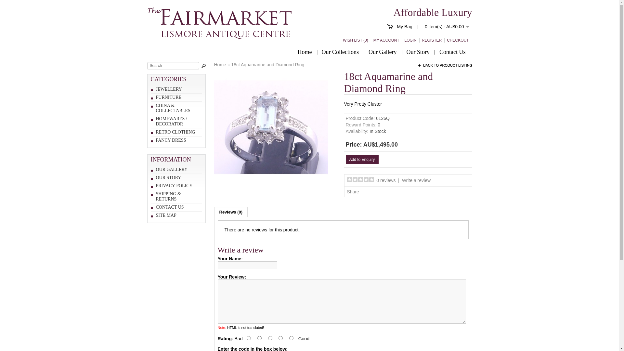 The width and height of the screenshot is (624, 351). What do you see at coordinates (171, 140) in the screenshot?
I see `FANCY DRESS` at bounding box center [171, 140].